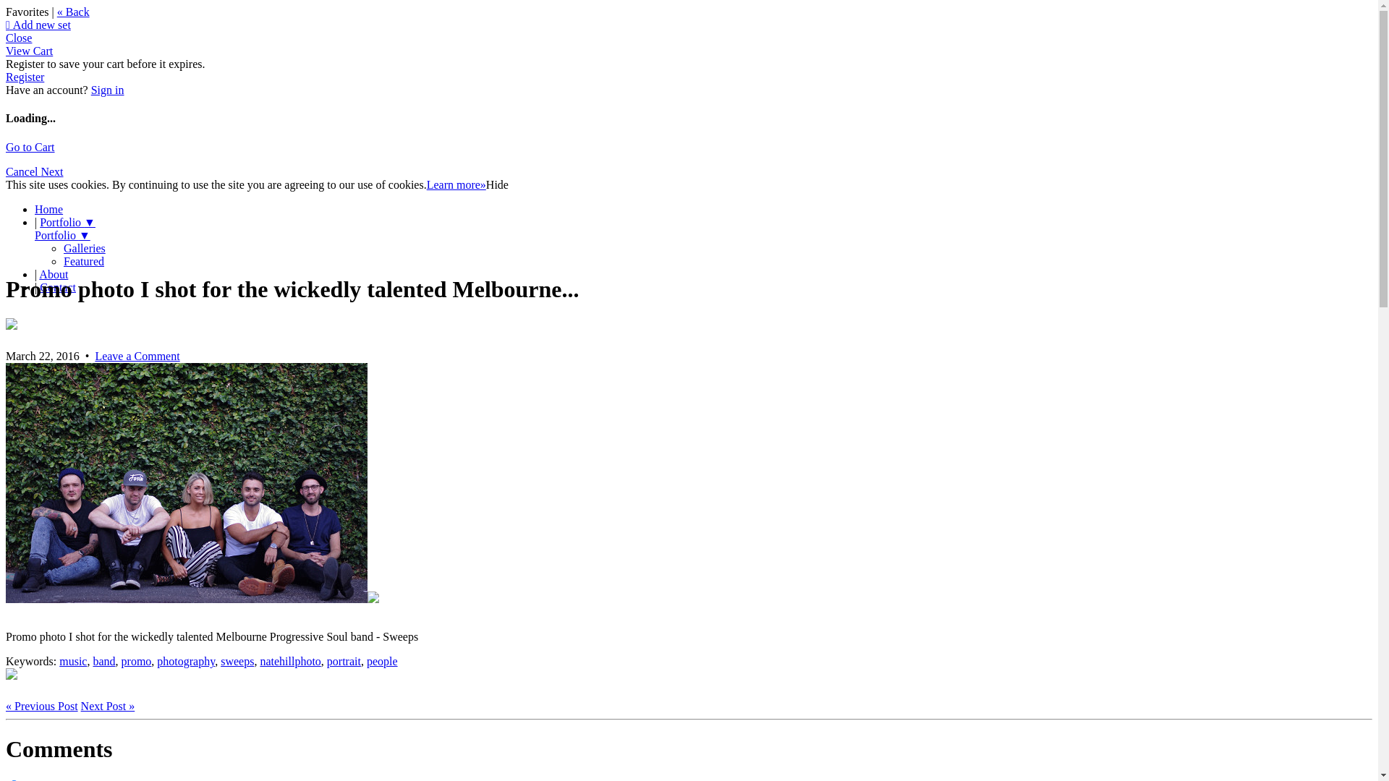 The image size is (1389, 781). I want to click on people, so click(382, 661).